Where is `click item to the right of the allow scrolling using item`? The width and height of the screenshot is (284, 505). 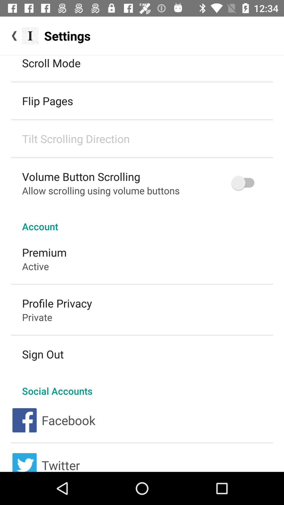 click item to the right of the allow scrolling using item is located at coordinates (245, 183).